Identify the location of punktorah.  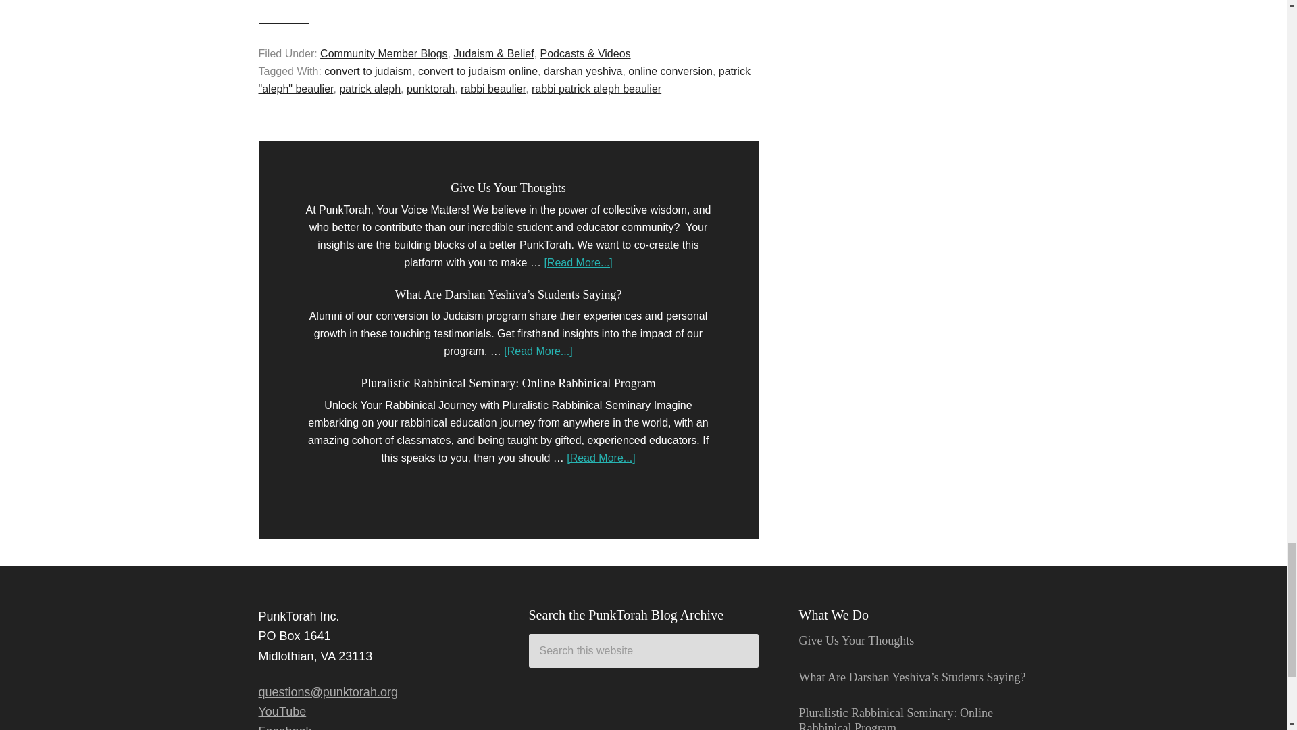
(431, 89).